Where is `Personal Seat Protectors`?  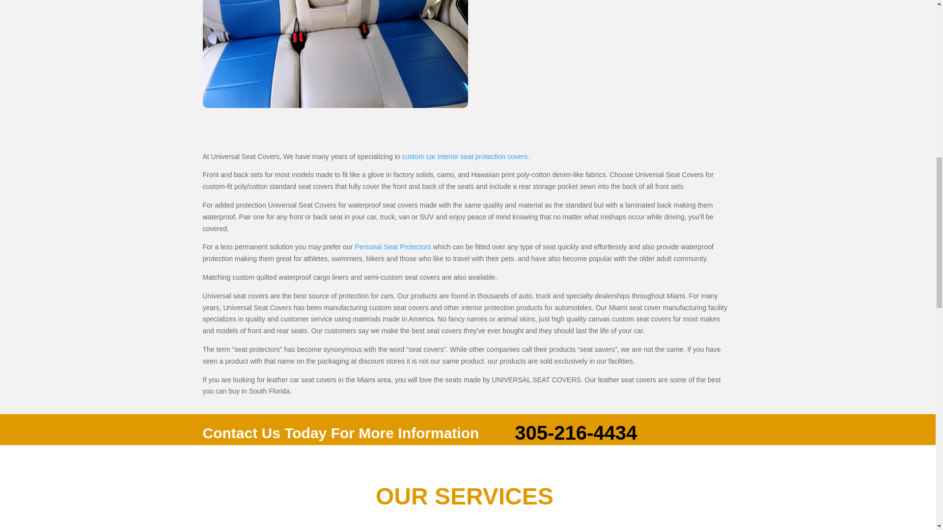
Personal Seat Protectors is located at coordinates (392, 246).